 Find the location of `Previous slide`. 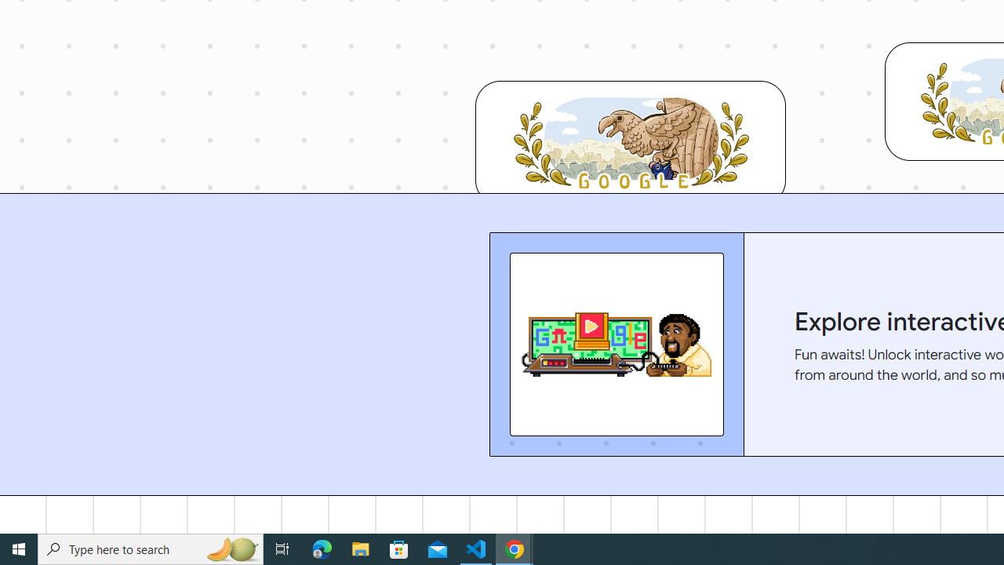

Previous slide is located at coordinates (489, 344).